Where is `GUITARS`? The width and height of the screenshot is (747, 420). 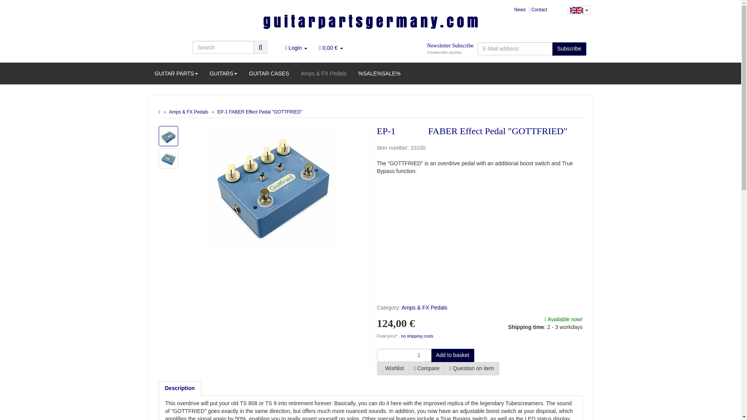 GUITARS is located at coordinates (223, 73).